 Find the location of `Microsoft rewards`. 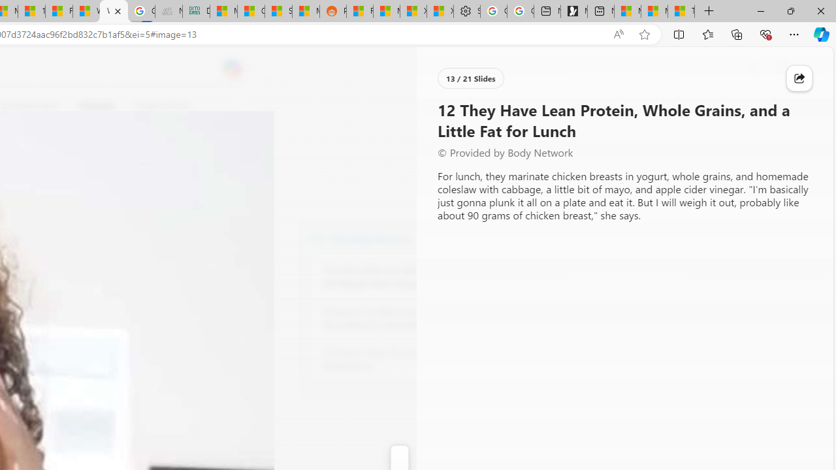

Microsoft rewards is located at coordinates (752, 69).